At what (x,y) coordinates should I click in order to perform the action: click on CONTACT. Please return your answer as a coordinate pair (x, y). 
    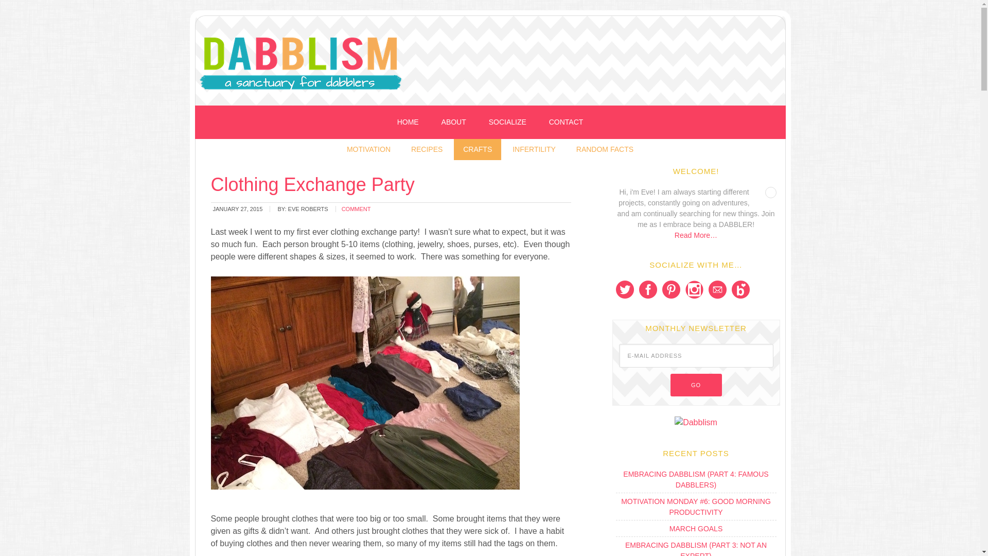
    Looking at the image, I should click on (566, 123).